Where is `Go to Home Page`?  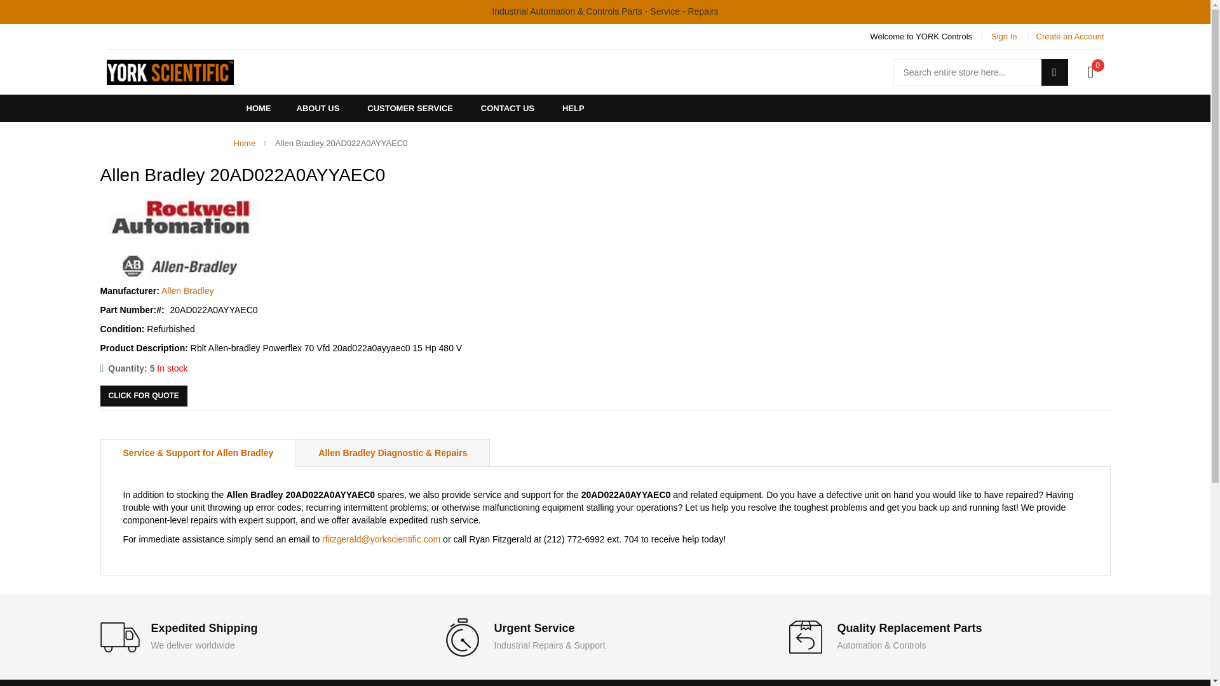
Go to Home Page is located at coordinates (245, 144).